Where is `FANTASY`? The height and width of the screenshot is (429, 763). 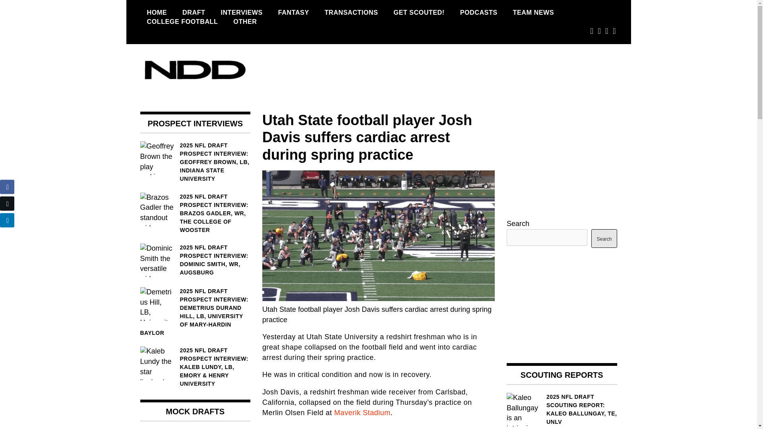 FANTASY is located at coordinates (293, 12).